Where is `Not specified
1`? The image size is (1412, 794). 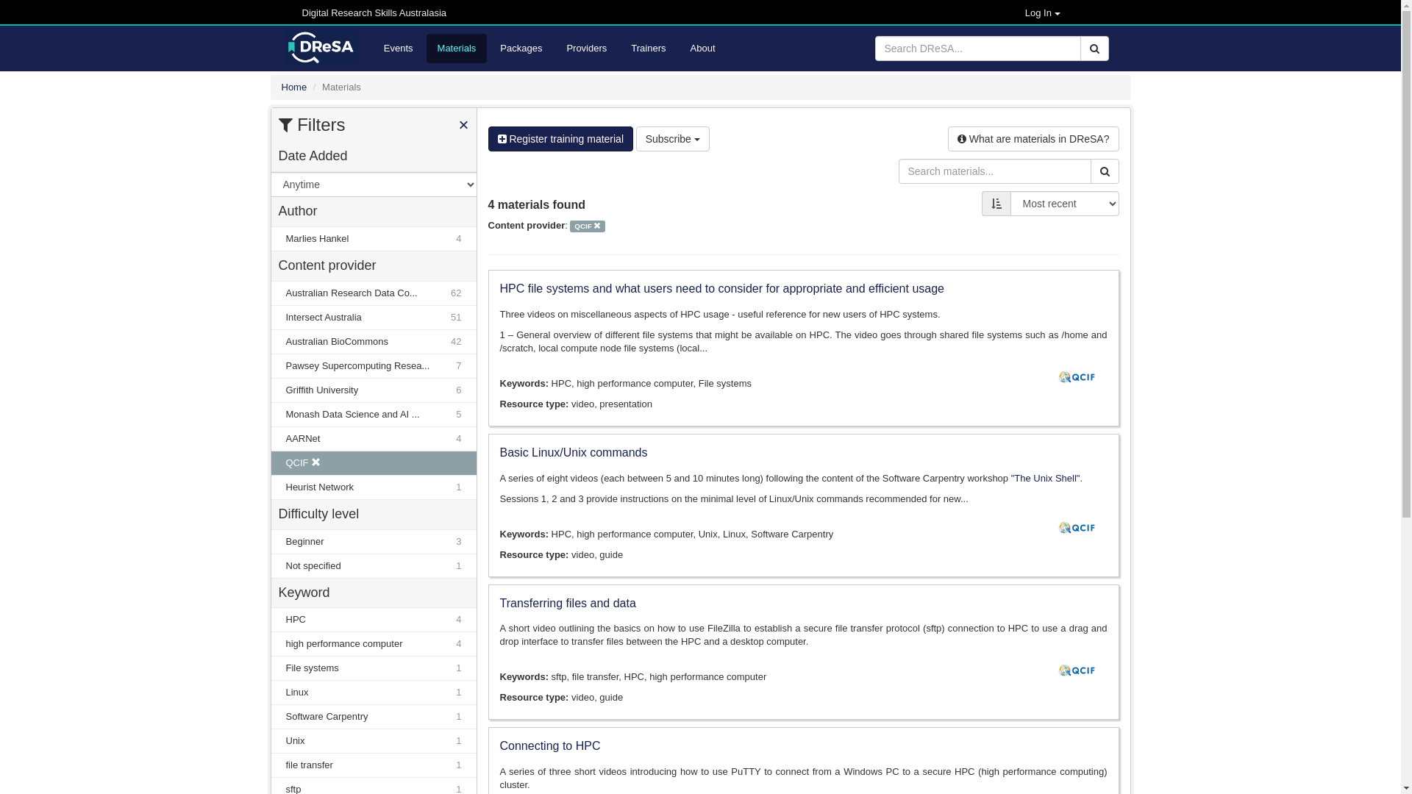 Not specified
1 is located at coordinates (374, 566).